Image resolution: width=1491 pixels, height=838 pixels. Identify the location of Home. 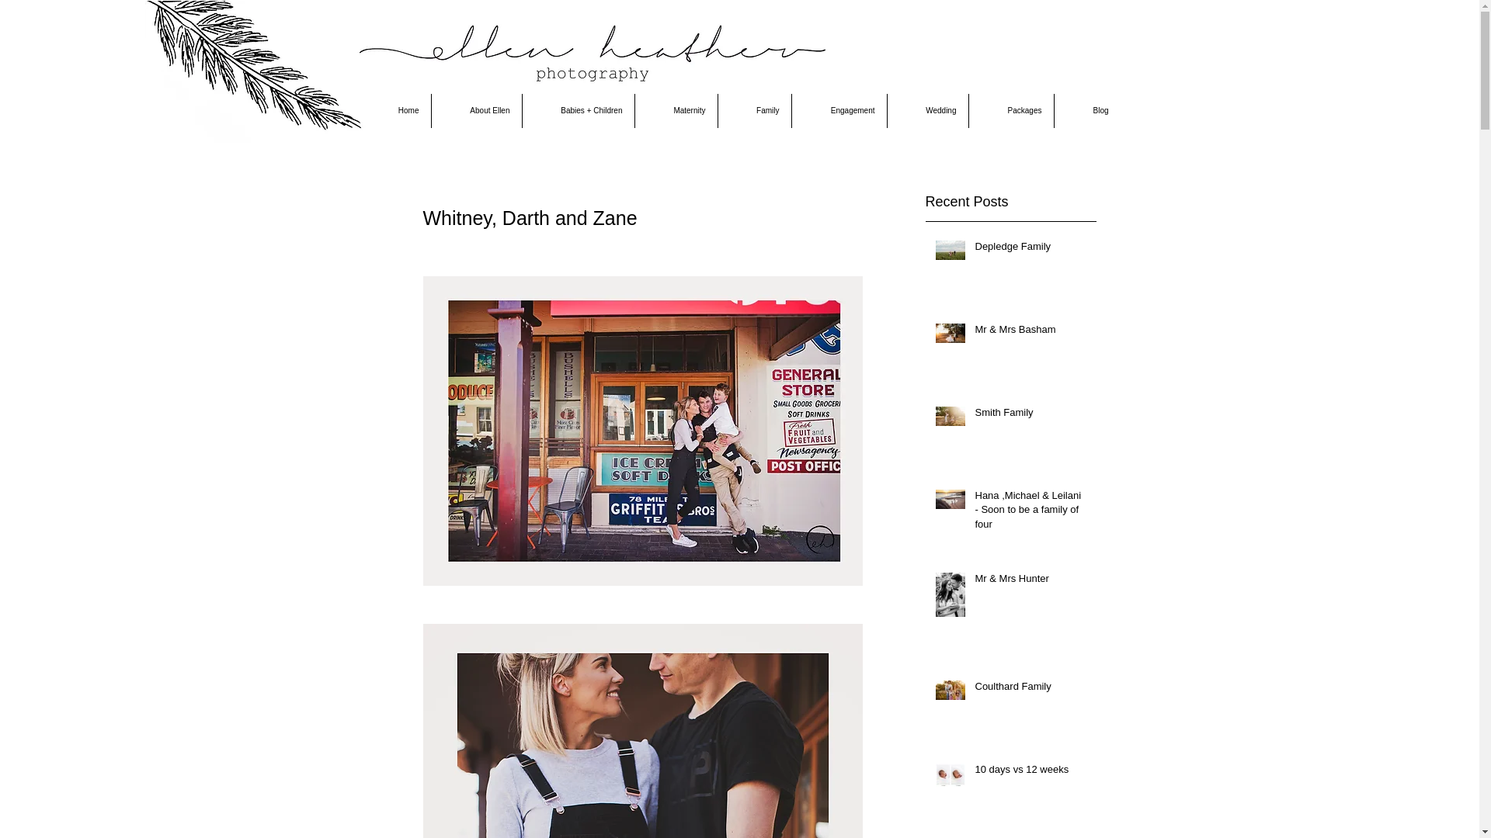
(394, 111).